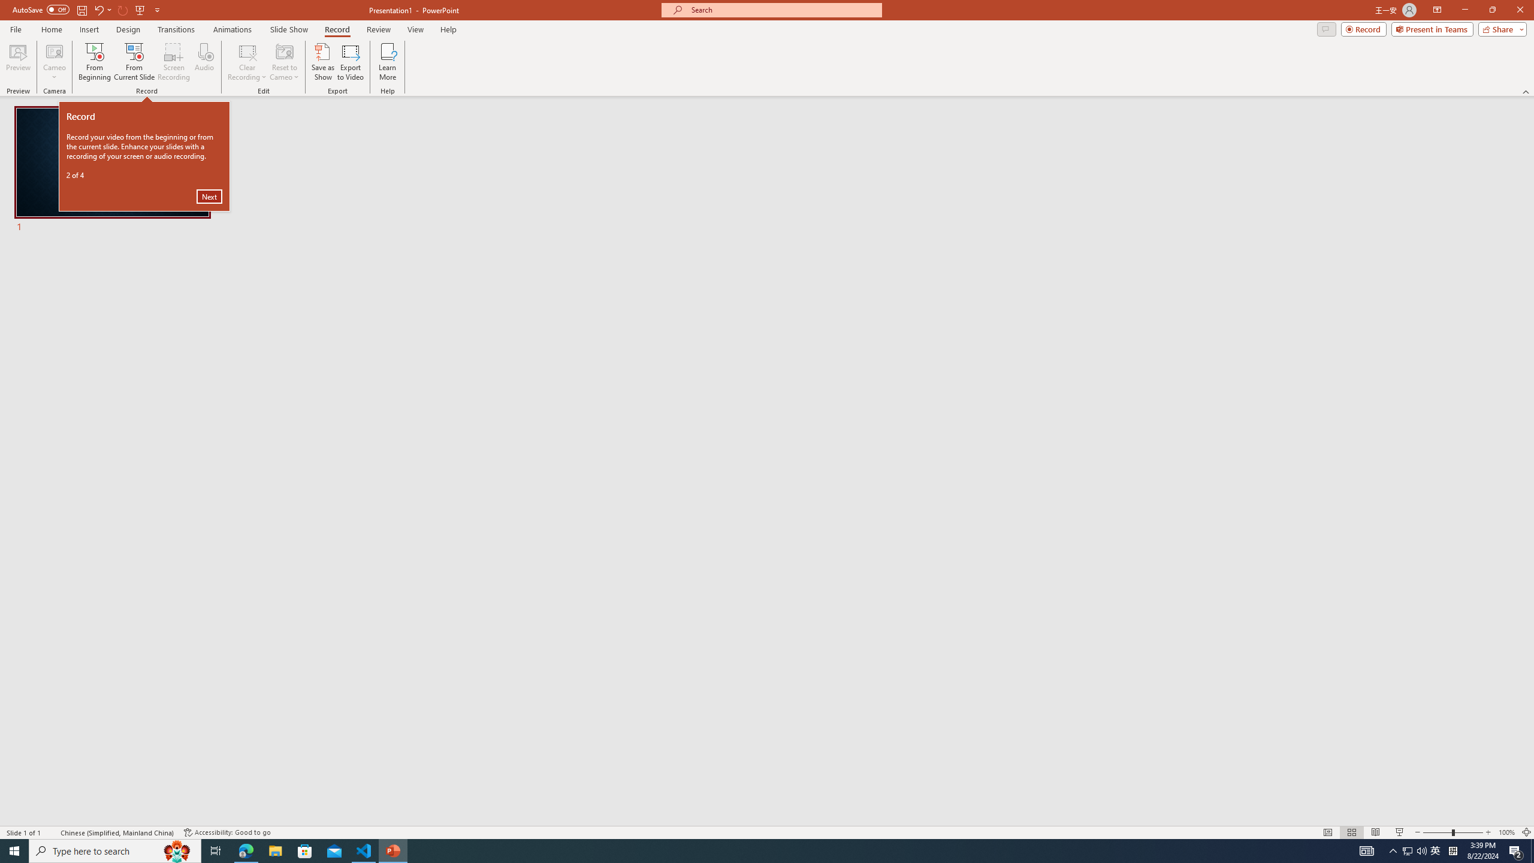 The height and width of the screenshot is (863, 1534). What do you see at coordinates (134, 62) in the screenshot?
I see `Ribbon Display Options` at bounding box center [134, 62].